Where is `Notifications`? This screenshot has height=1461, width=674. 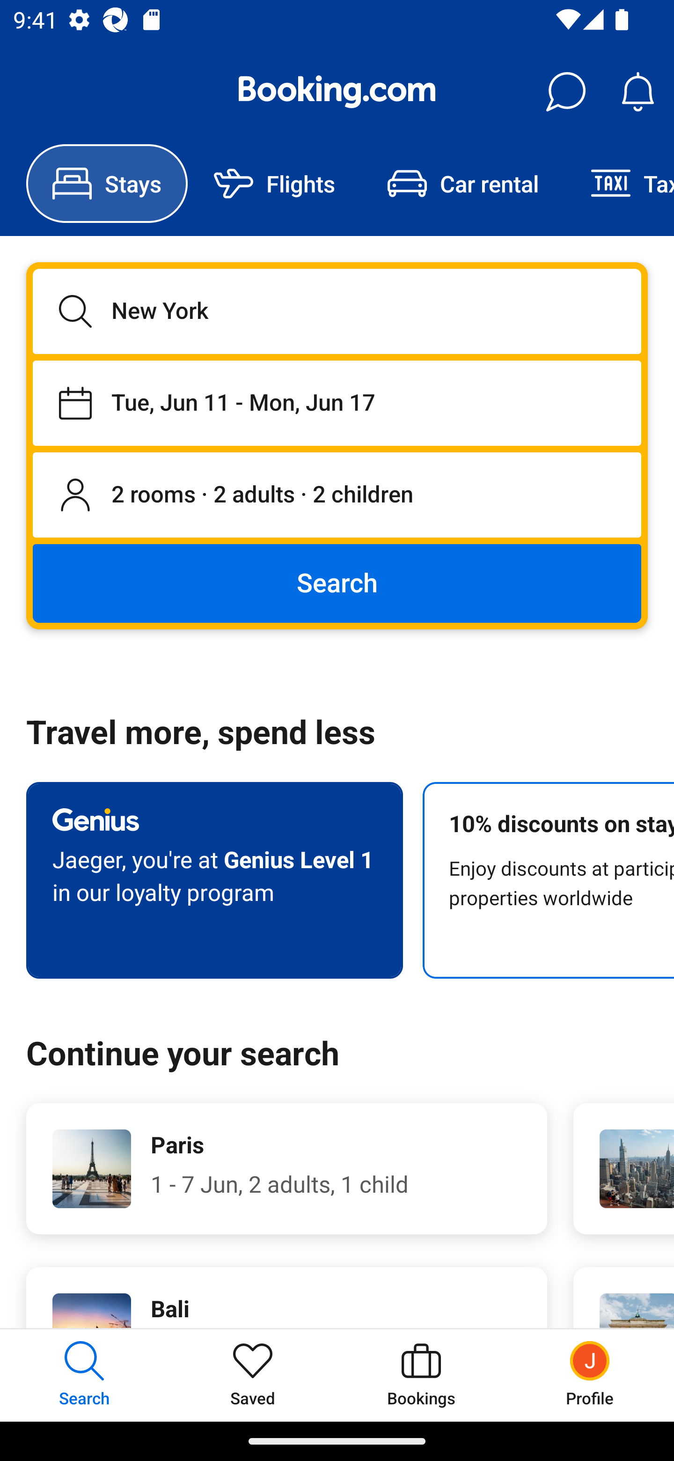 Notifications is located at coordinates (637, 92).